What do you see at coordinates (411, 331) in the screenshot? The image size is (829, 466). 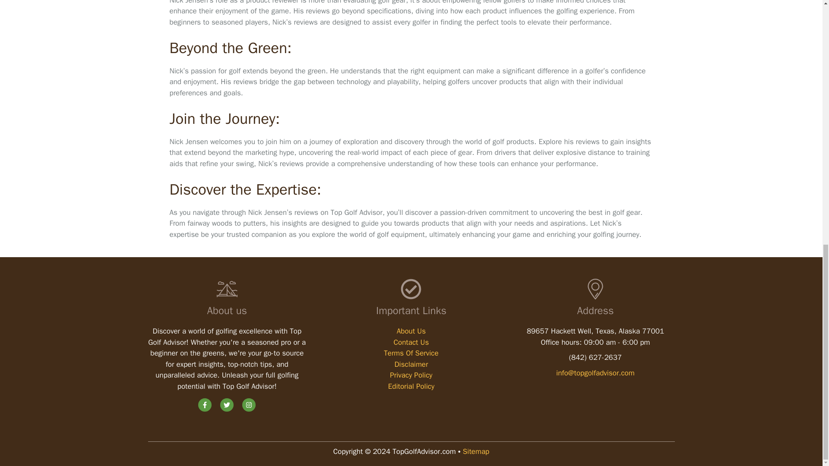 I see `About Us` at bounding box center [411, 331].